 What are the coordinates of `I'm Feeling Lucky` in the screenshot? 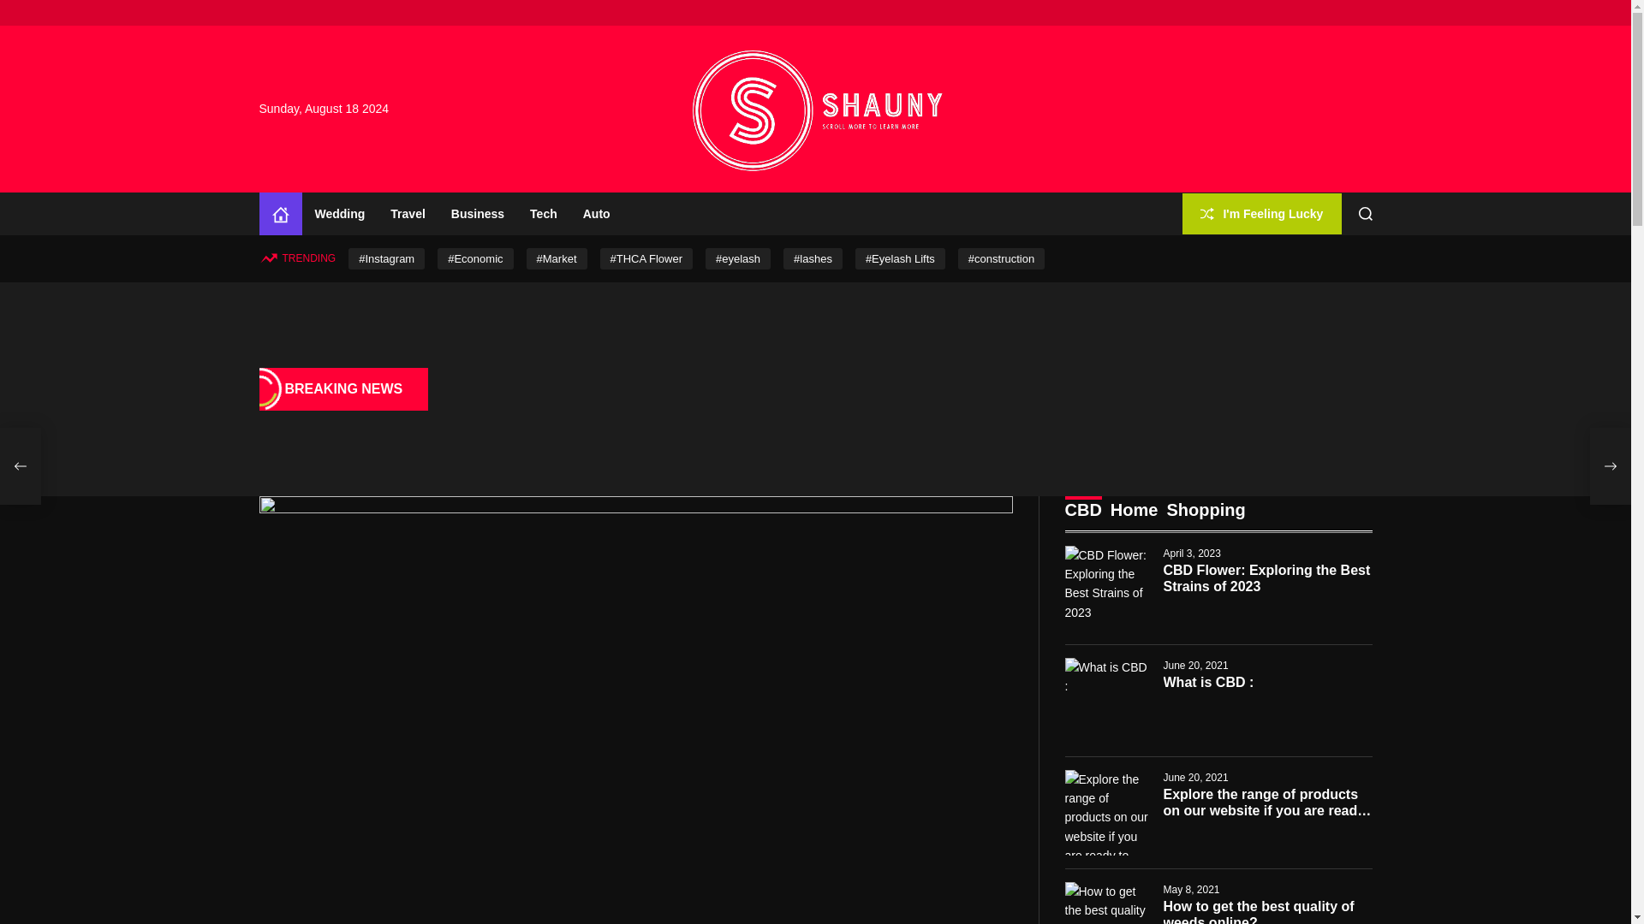 It's located at (1261, 213).